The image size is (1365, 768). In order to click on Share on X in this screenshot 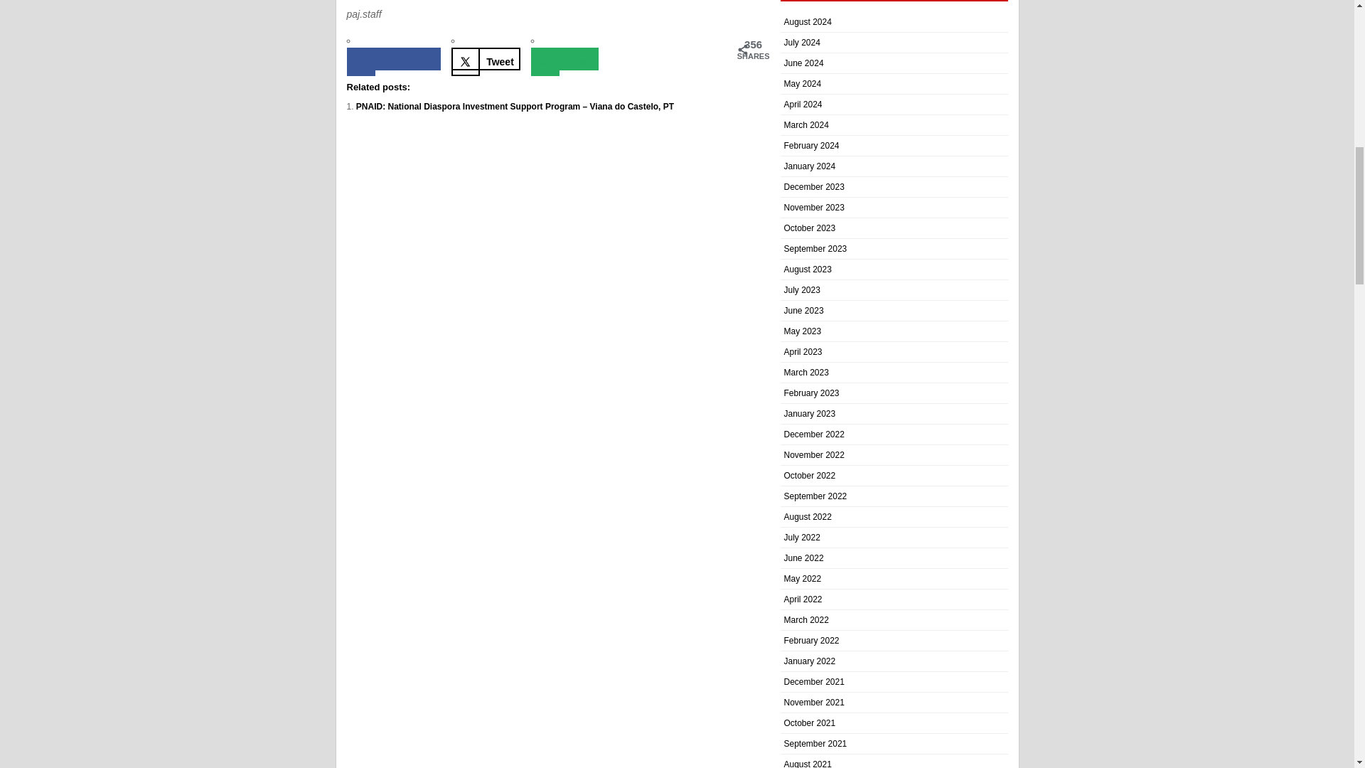, I will do `click(486, 58)`.